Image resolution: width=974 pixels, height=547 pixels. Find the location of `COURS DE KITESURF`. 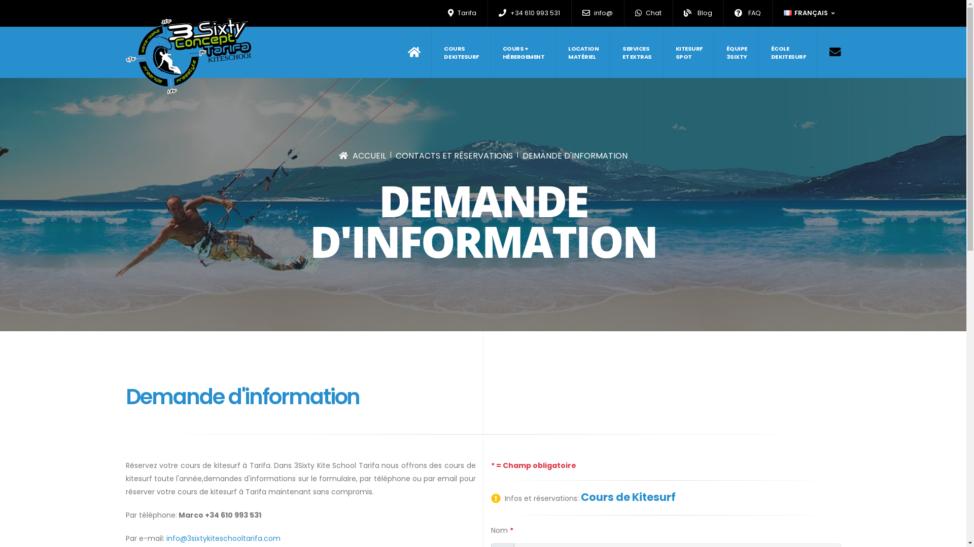

COURS DE KITESURF is located at coordinates (462, 53).